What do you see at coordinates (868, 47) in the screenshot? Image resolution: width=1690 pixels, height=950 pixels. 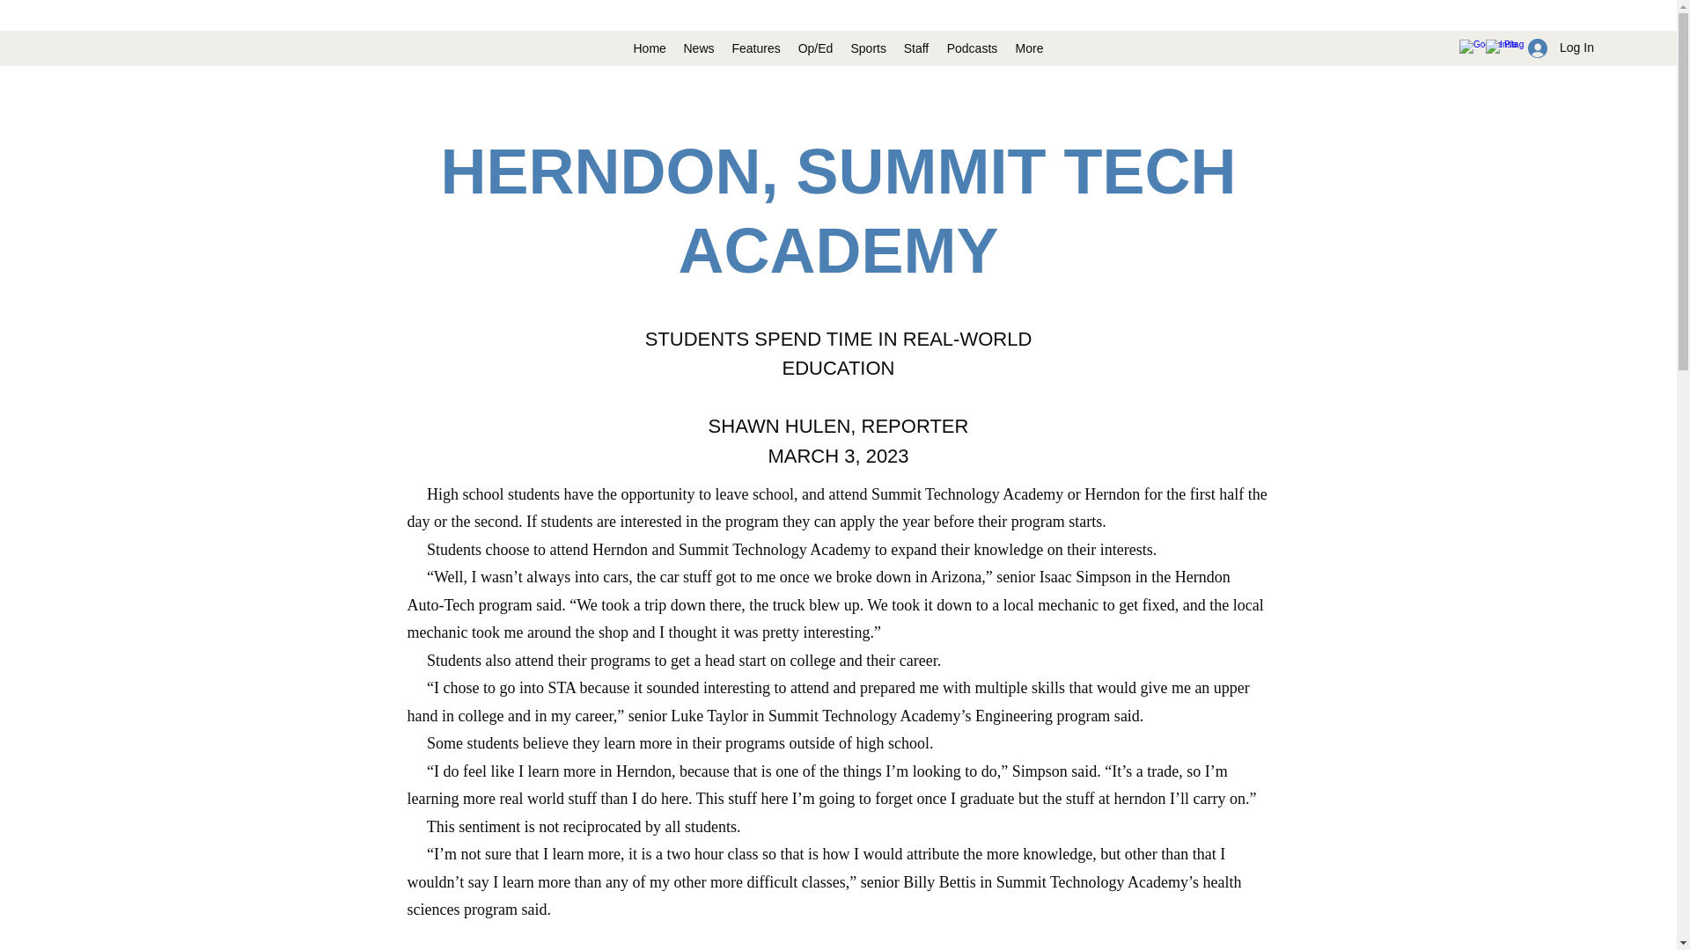 I see `Sports` at bounding box center [868, 47].